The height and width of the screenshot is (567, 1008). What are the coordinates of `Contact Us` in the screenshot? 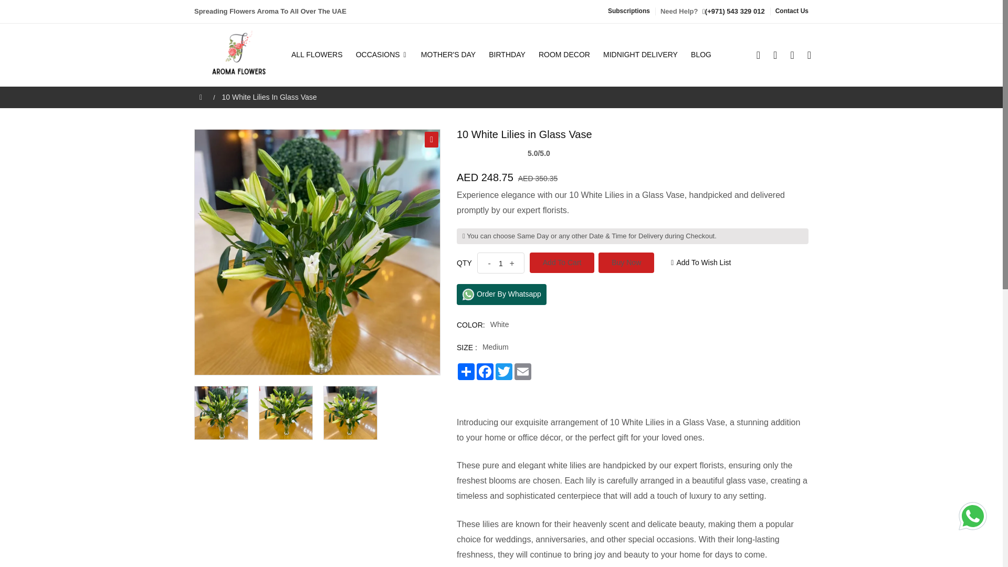 It's located at (792, 11).